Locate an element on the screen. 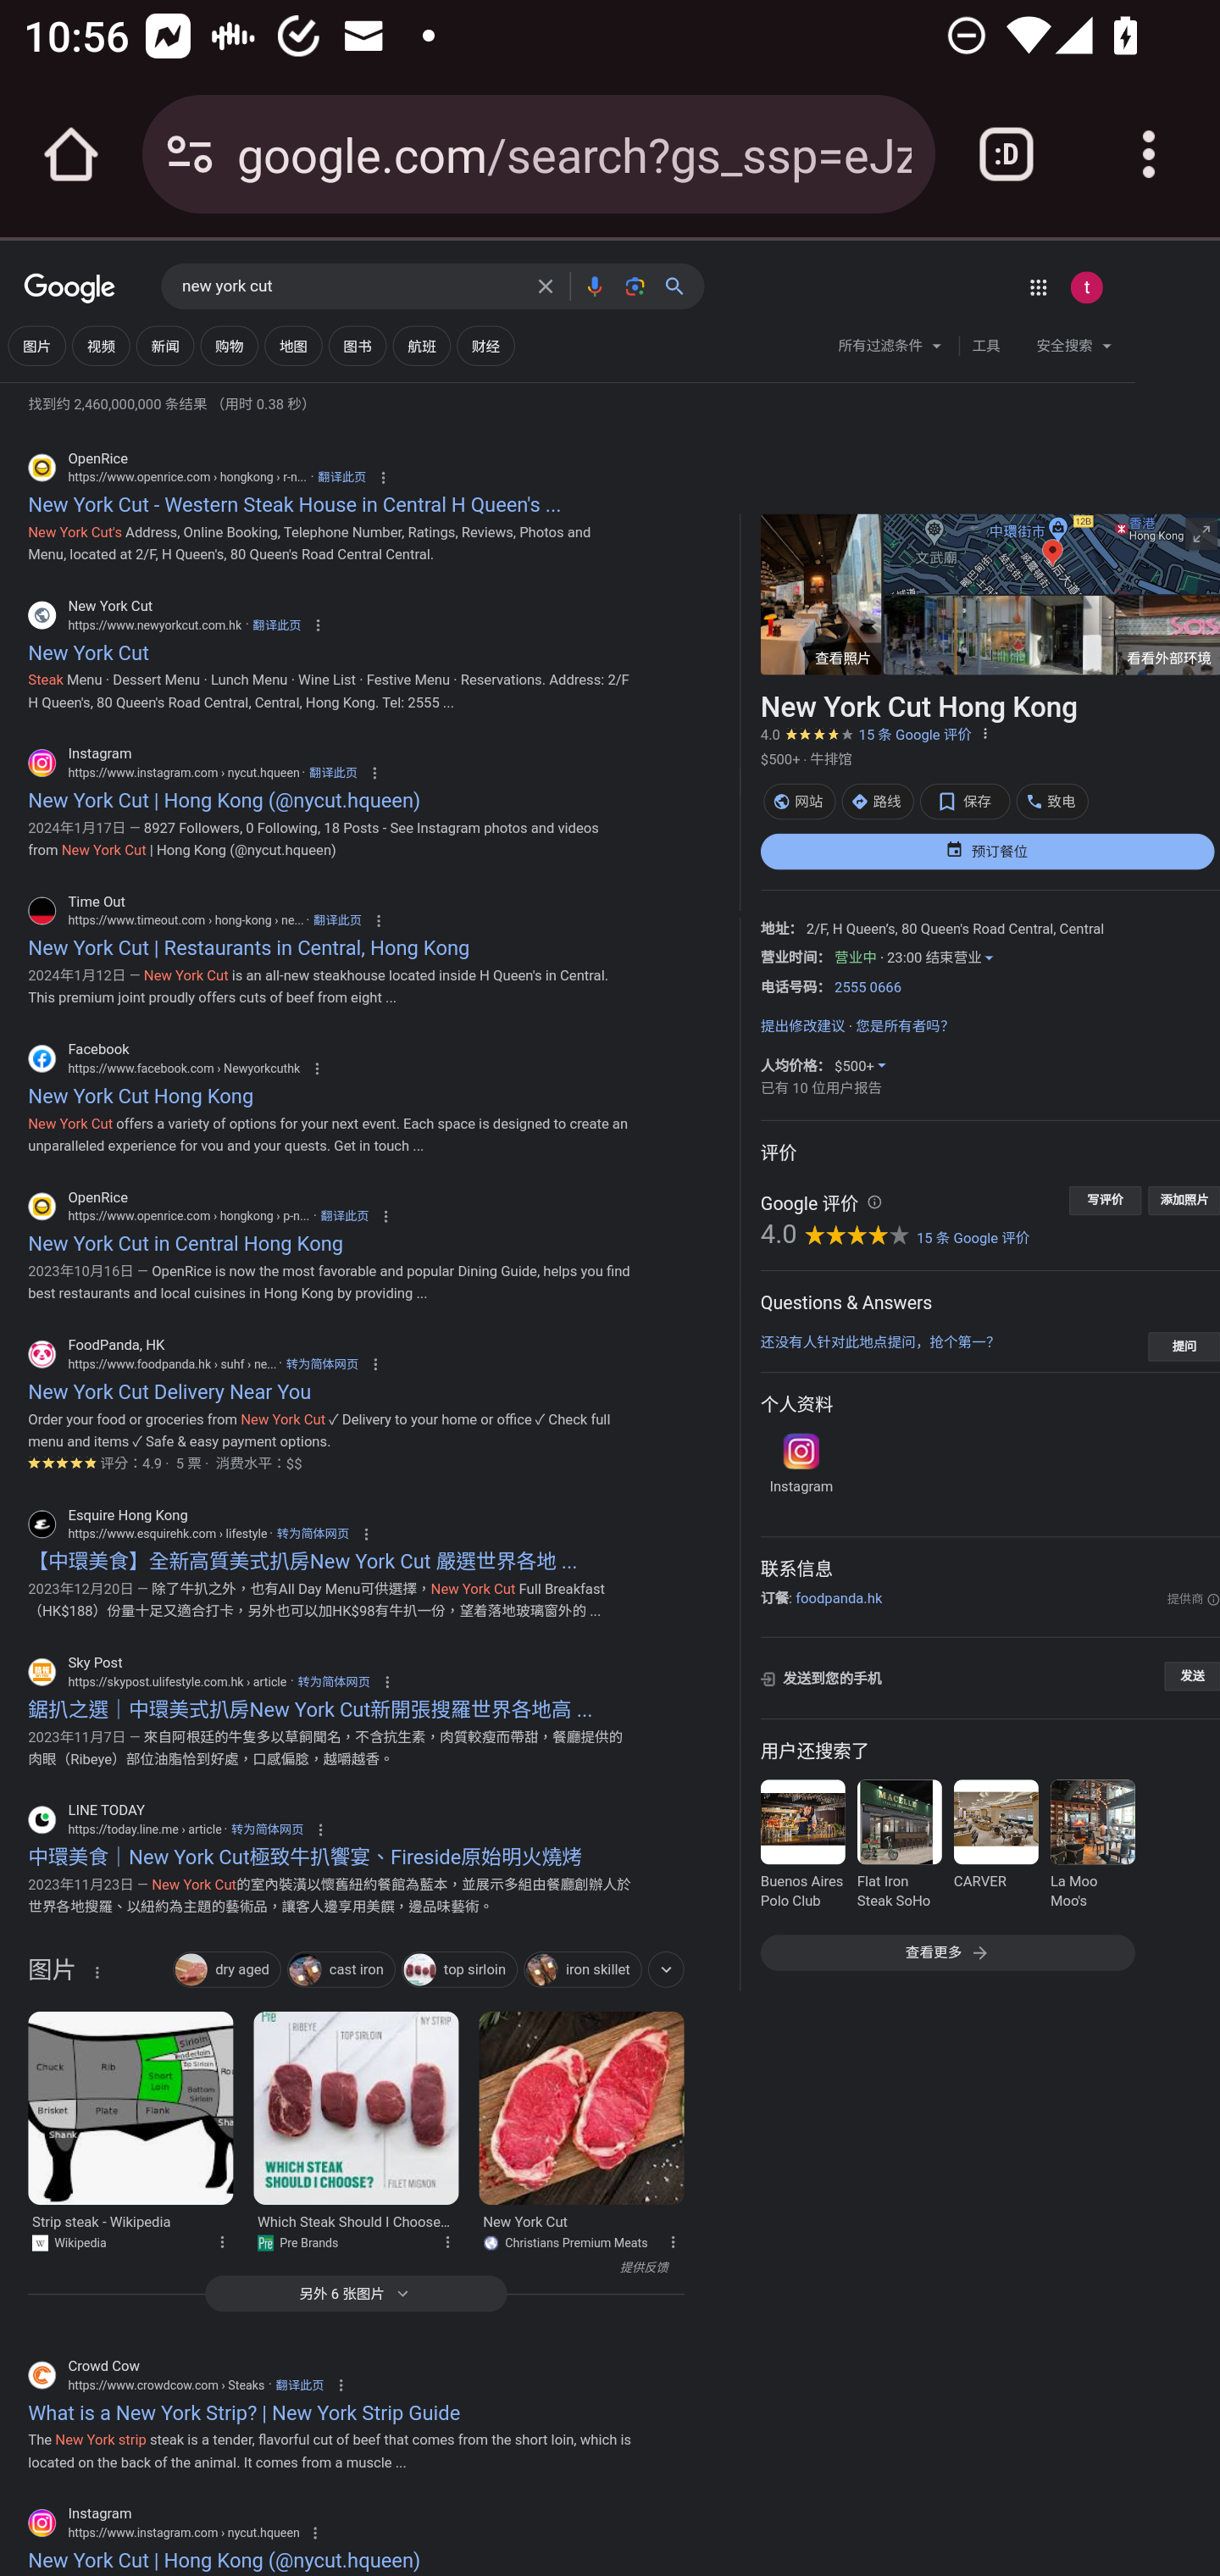 The height and width of the screenshot is (2576, 1220). foodpanda.hk is located at coordinates (838, 1598).